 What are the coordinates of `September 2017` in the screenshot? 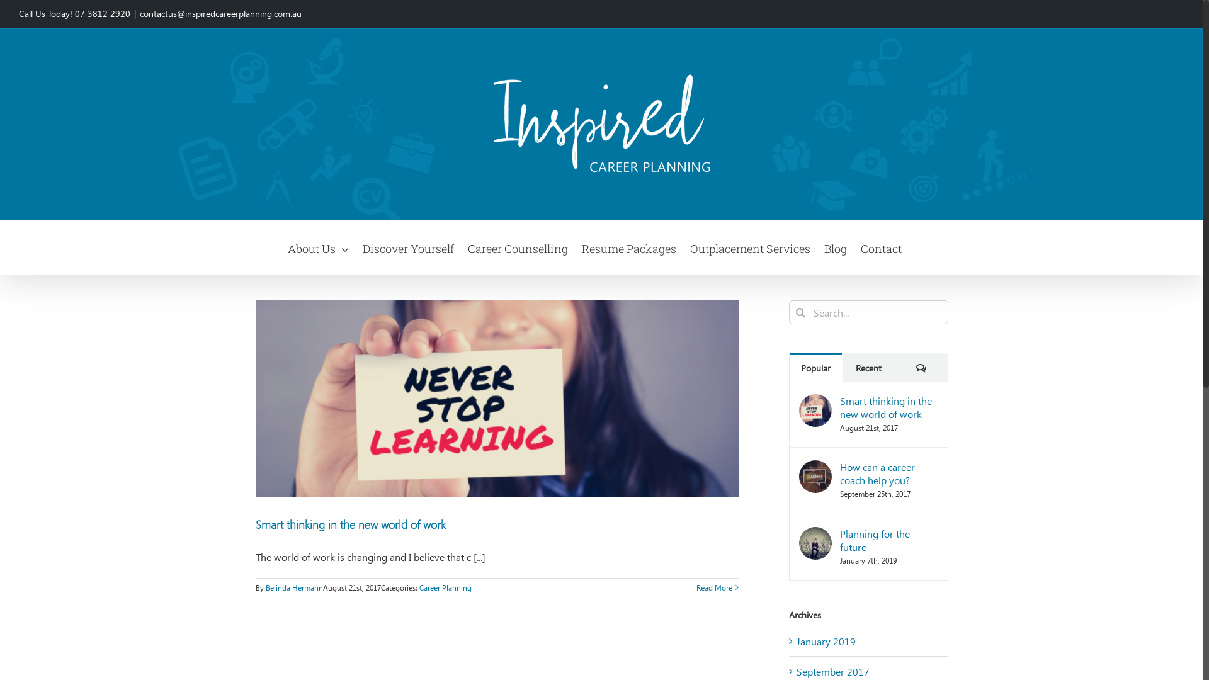 It's located at (832, 671).